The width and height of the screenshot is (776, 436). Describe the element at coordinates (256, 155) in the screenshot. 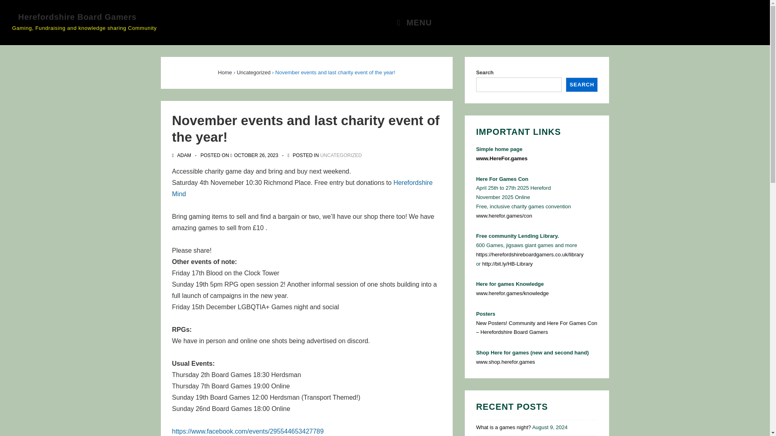

I see `November events and last charity event of the year!` at that location.